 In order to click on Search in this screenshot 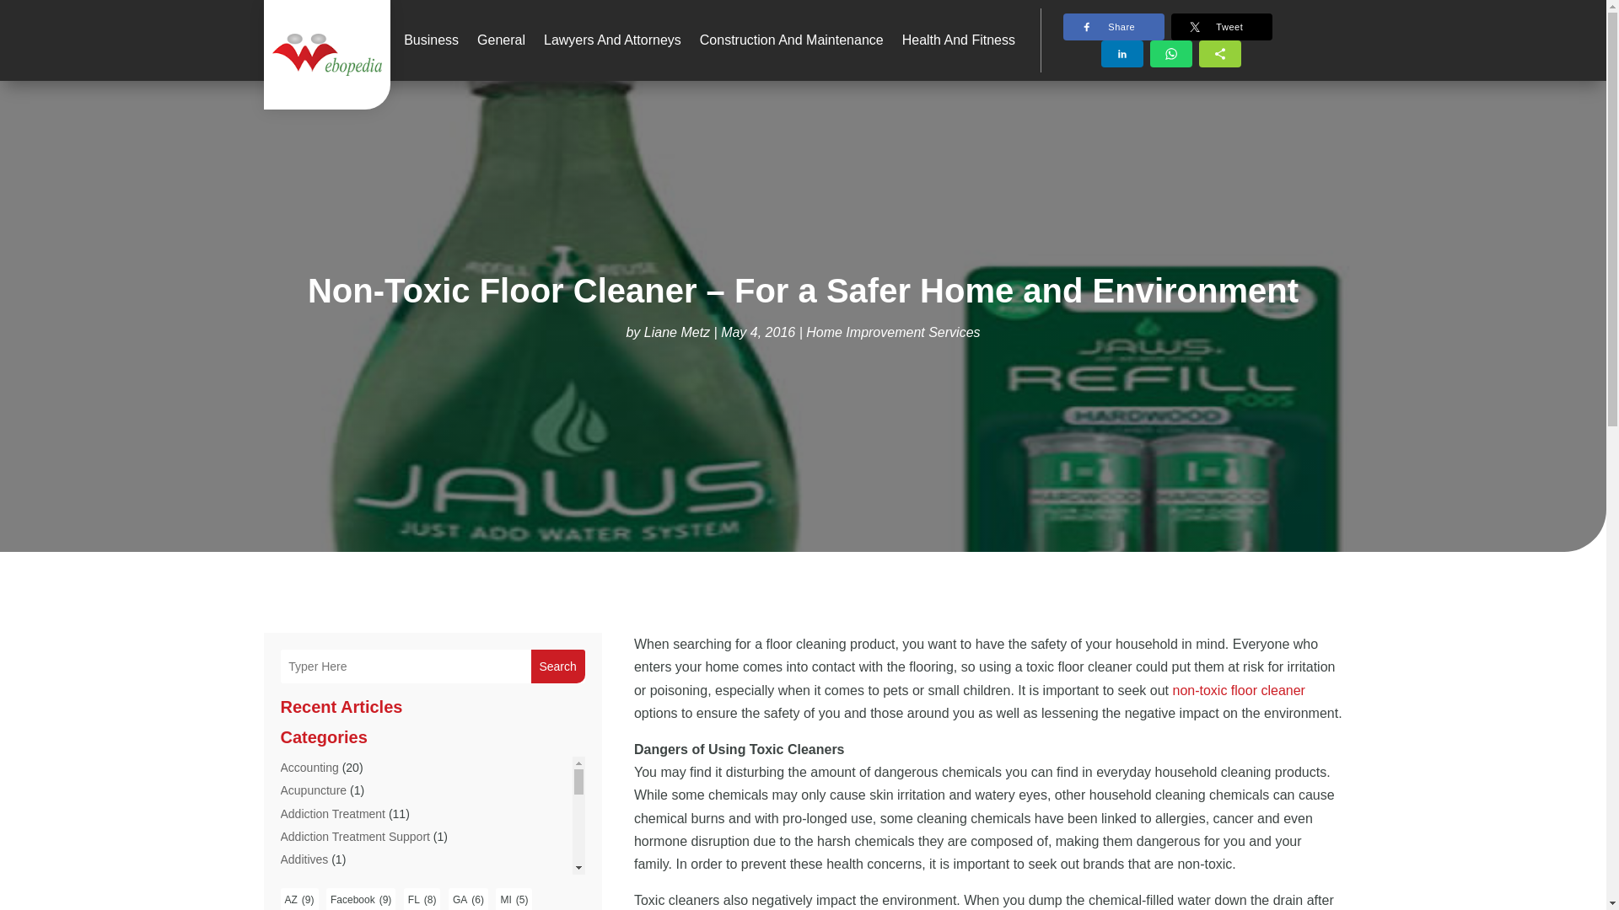, I will do `click(557, 666)`.